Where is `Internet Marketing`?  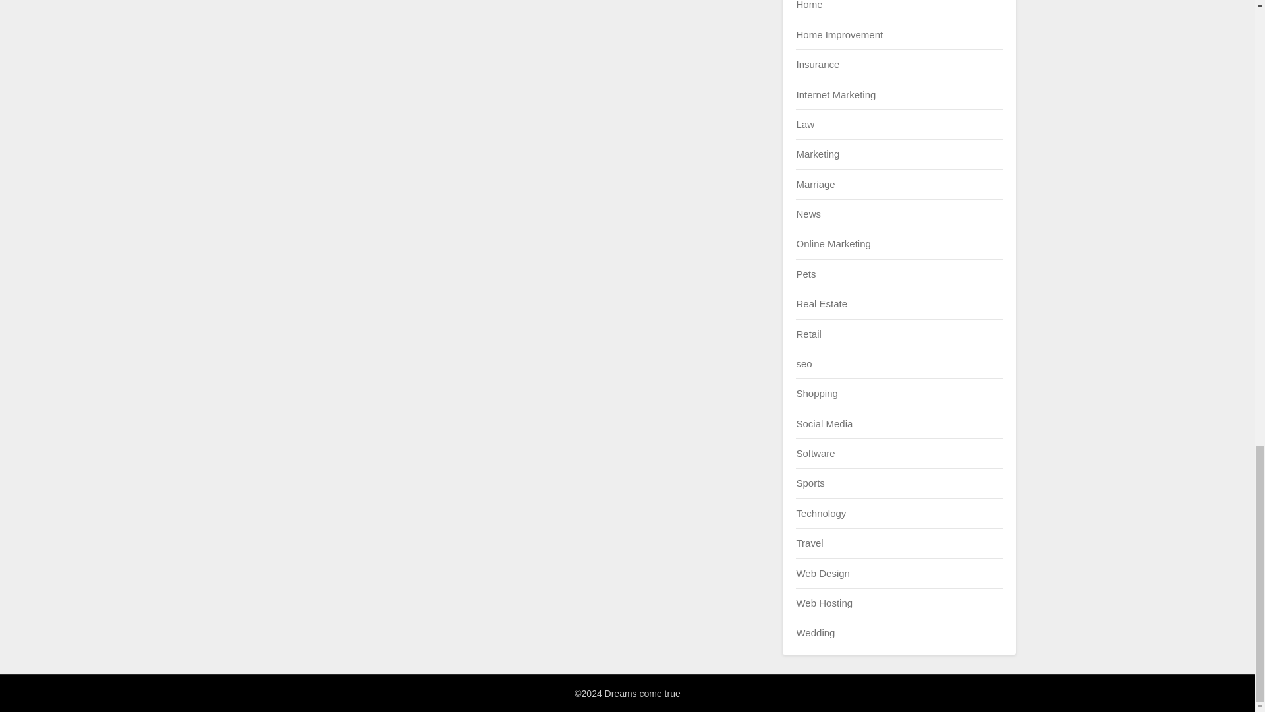
Internet Marketing is located at coordinates (835, 95).